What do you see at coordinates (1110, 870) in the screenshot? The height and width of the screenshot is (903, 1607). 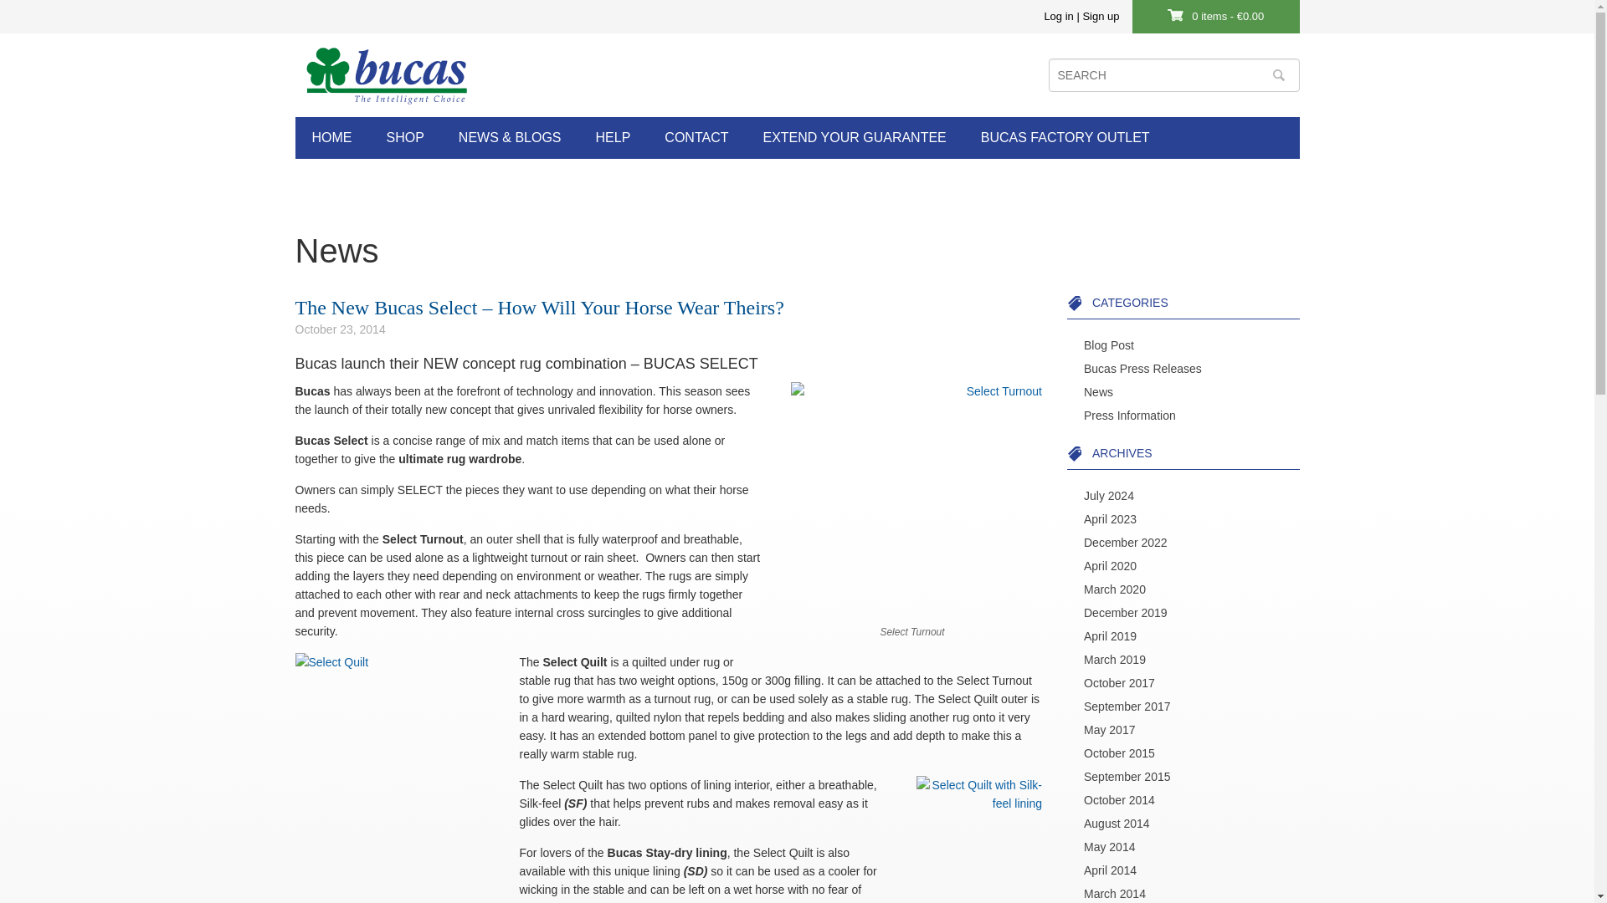 I see `April 2014` at bounding box center [1110, 870].